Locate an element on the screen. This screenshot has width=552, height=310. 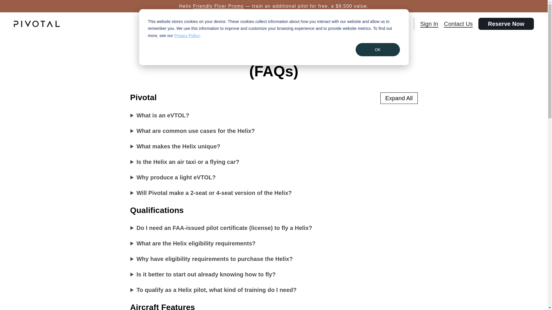
About is located at coordinates (323, 24).